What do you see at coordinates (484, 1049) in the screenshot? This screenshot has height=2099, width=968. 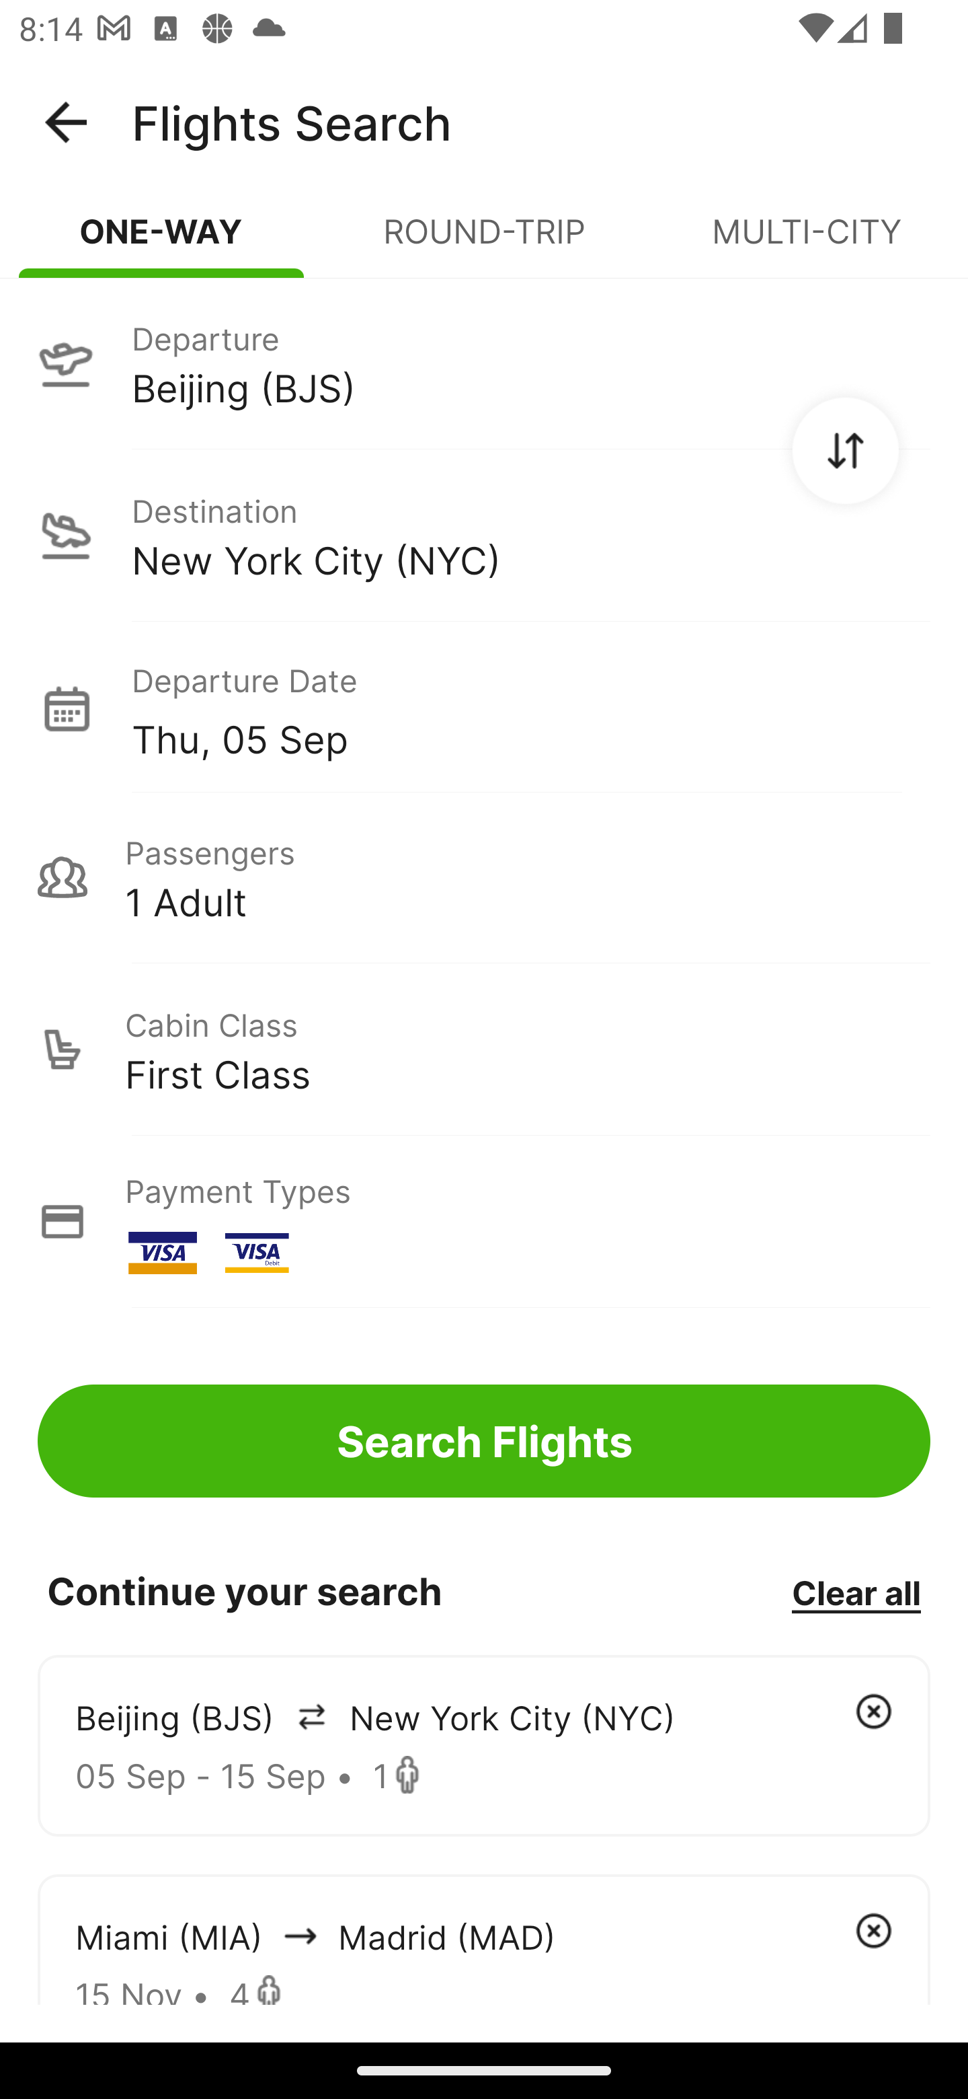 I see `Cabin Class First Class` at bounding box center [484, 1049].